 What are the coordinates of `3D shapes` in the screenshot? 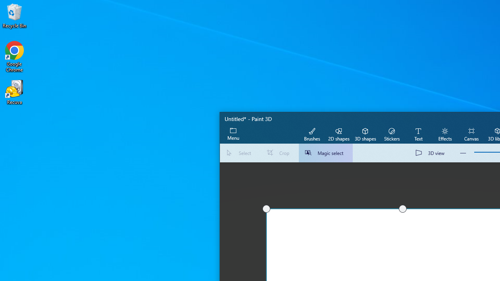 It's located at (365, 134).